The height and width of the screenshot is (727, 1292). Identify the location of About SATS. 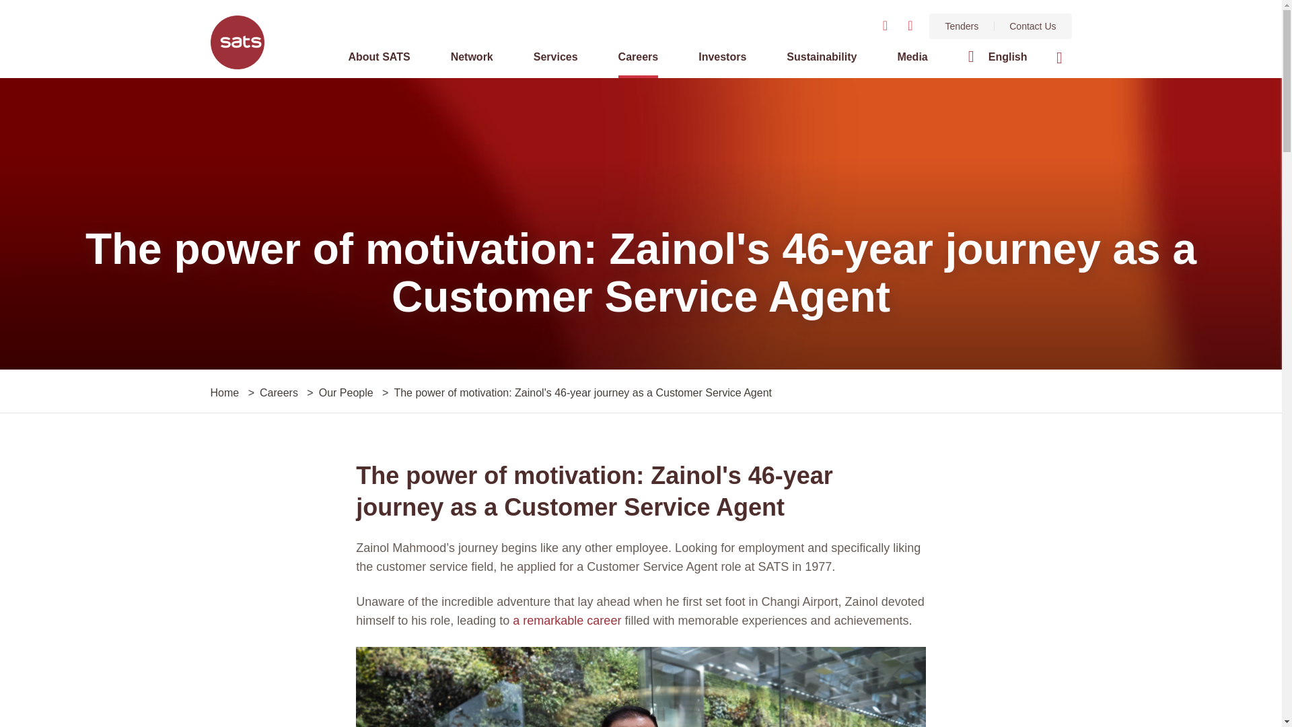
(378, 62).